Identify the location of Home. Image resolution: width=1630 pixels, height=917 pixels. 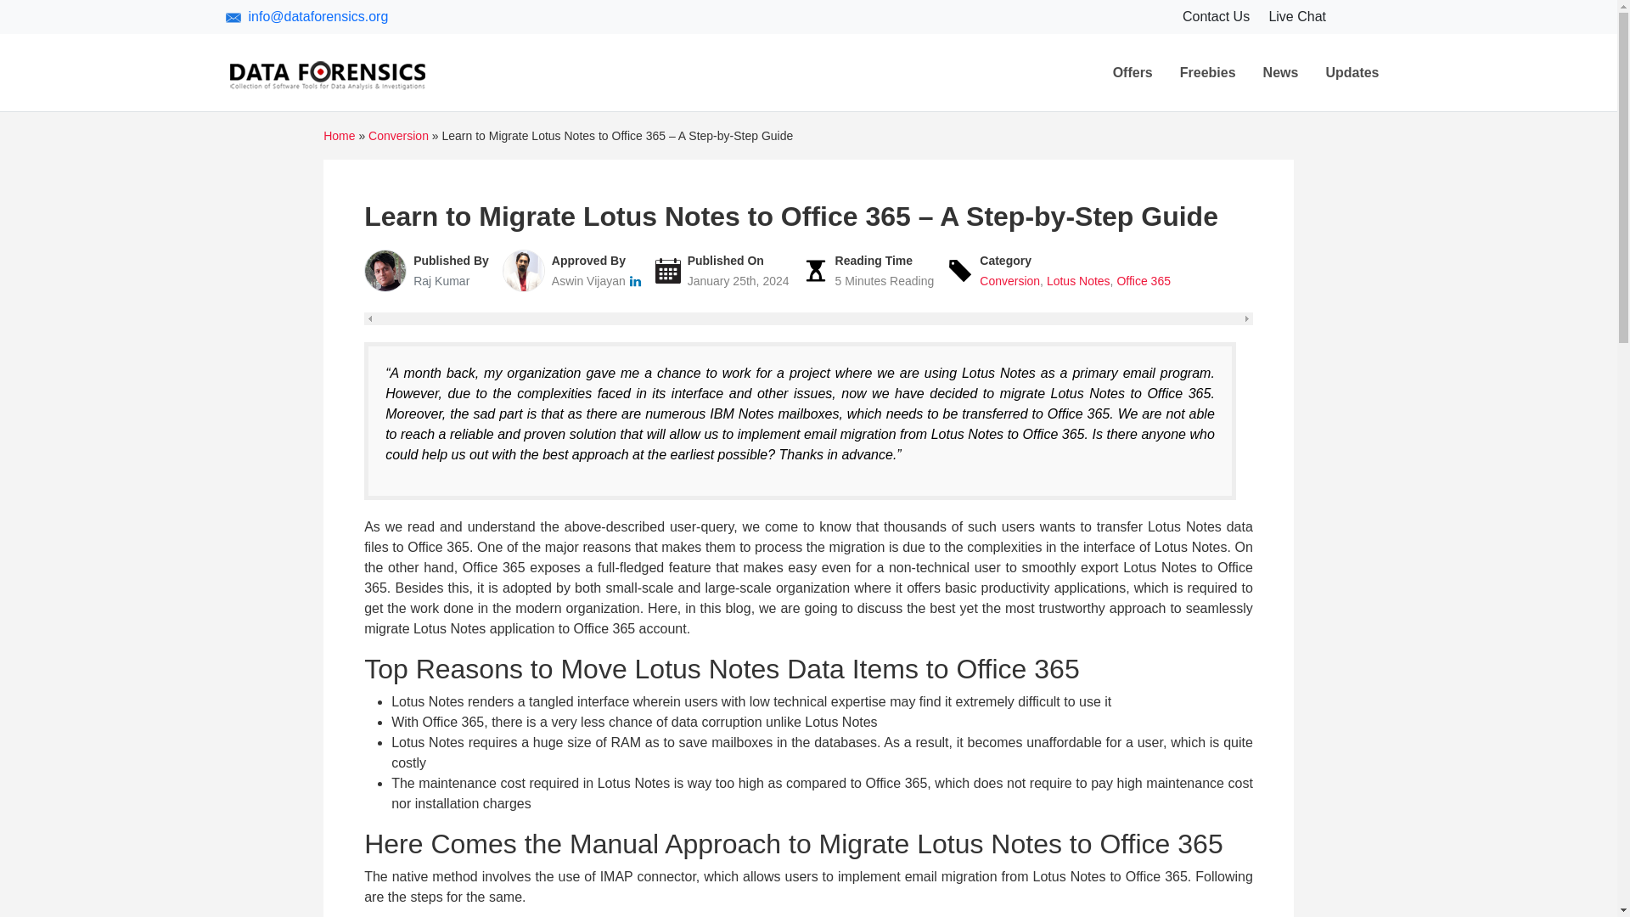
(339, 136).